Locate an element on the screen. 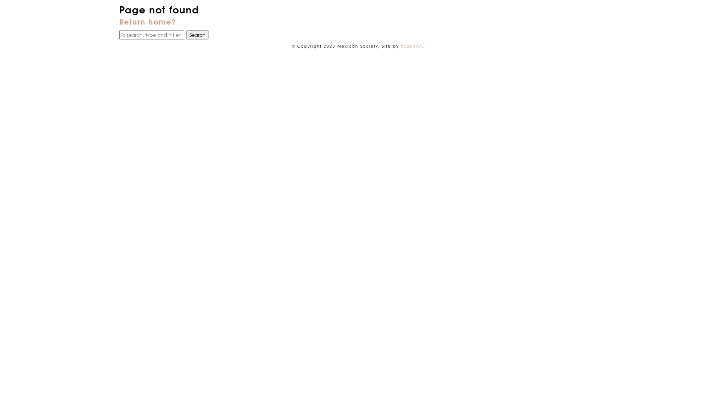 The height and width of the screenshot is (402, 716). Search is located at coordinates (198, 35).